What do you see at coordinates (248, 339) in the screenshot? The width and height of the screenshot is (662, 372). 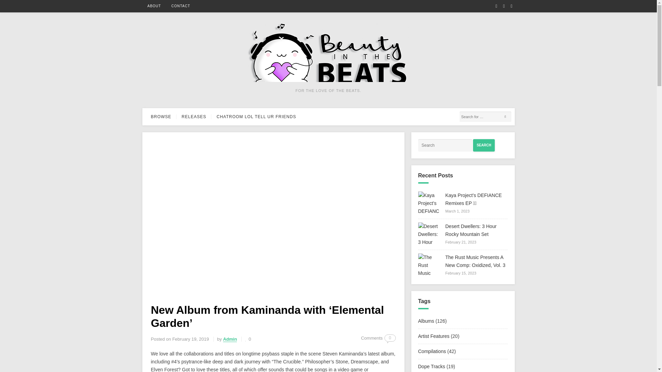 I see `Like this` at bounding box center [248, 339].